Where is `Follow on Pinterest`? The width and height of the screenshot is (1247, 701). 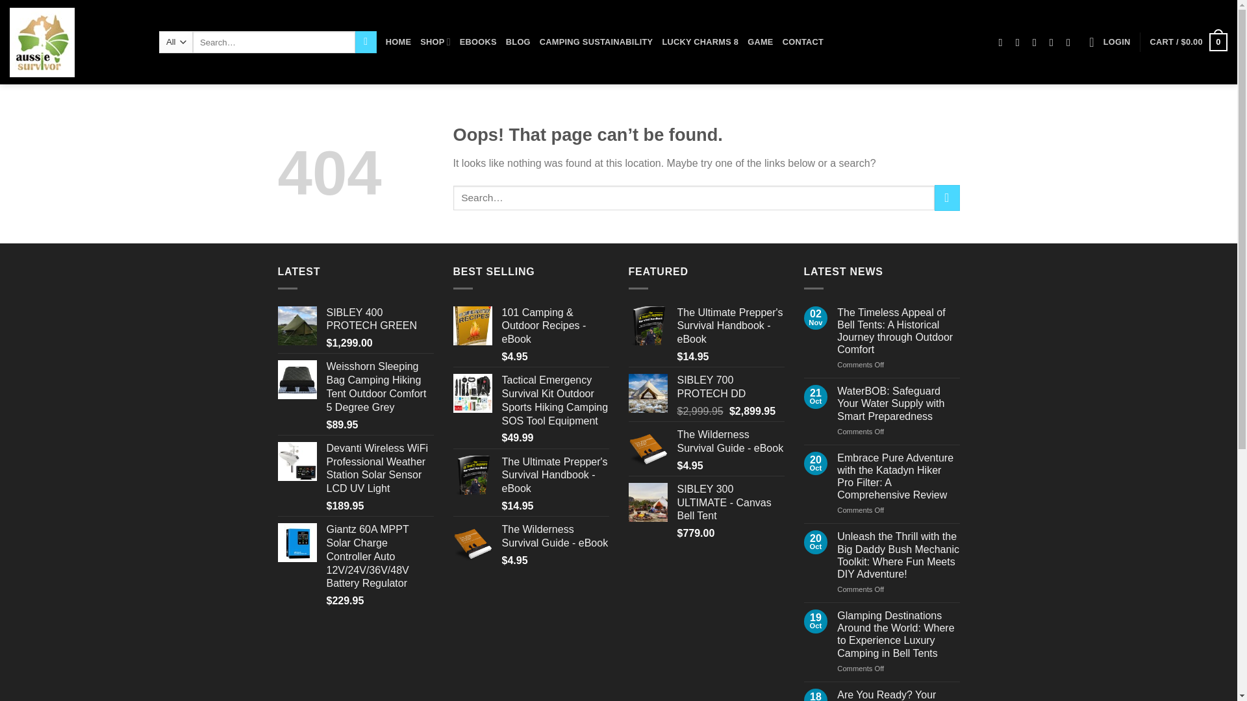 Follow on Pinterest is located at coordinates (1055, 42).